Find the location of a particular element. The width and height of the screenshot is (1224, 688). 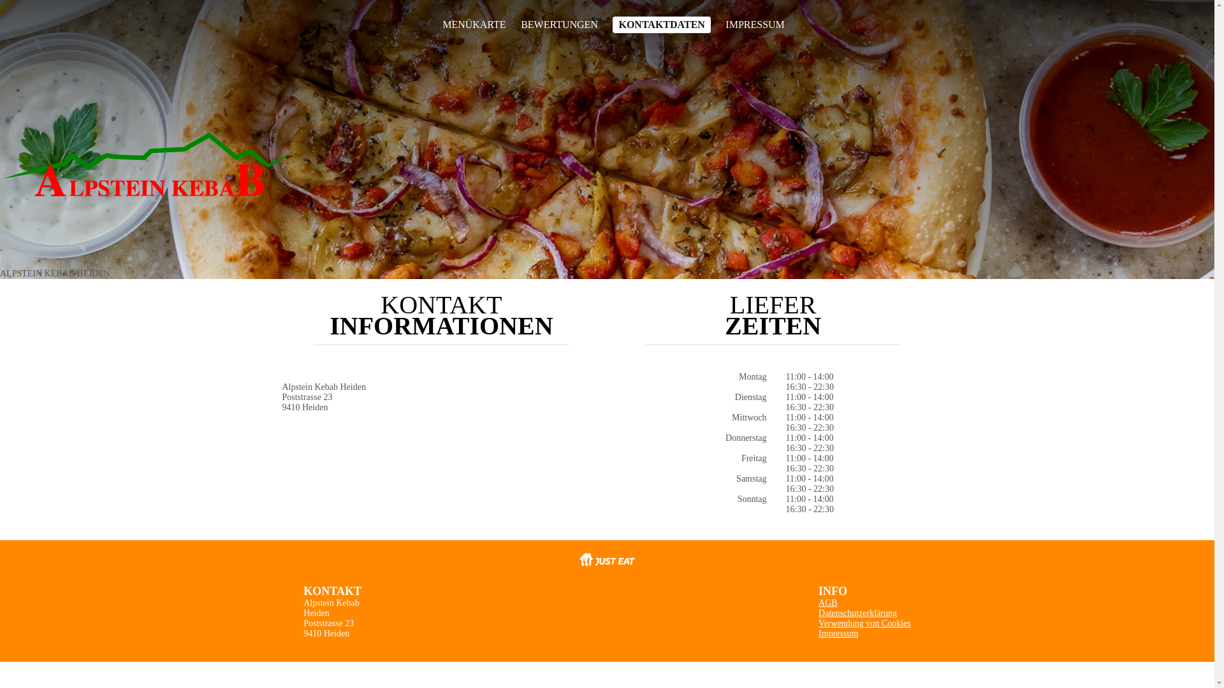

IMPRESSUM is located at coordinates (755, 25).